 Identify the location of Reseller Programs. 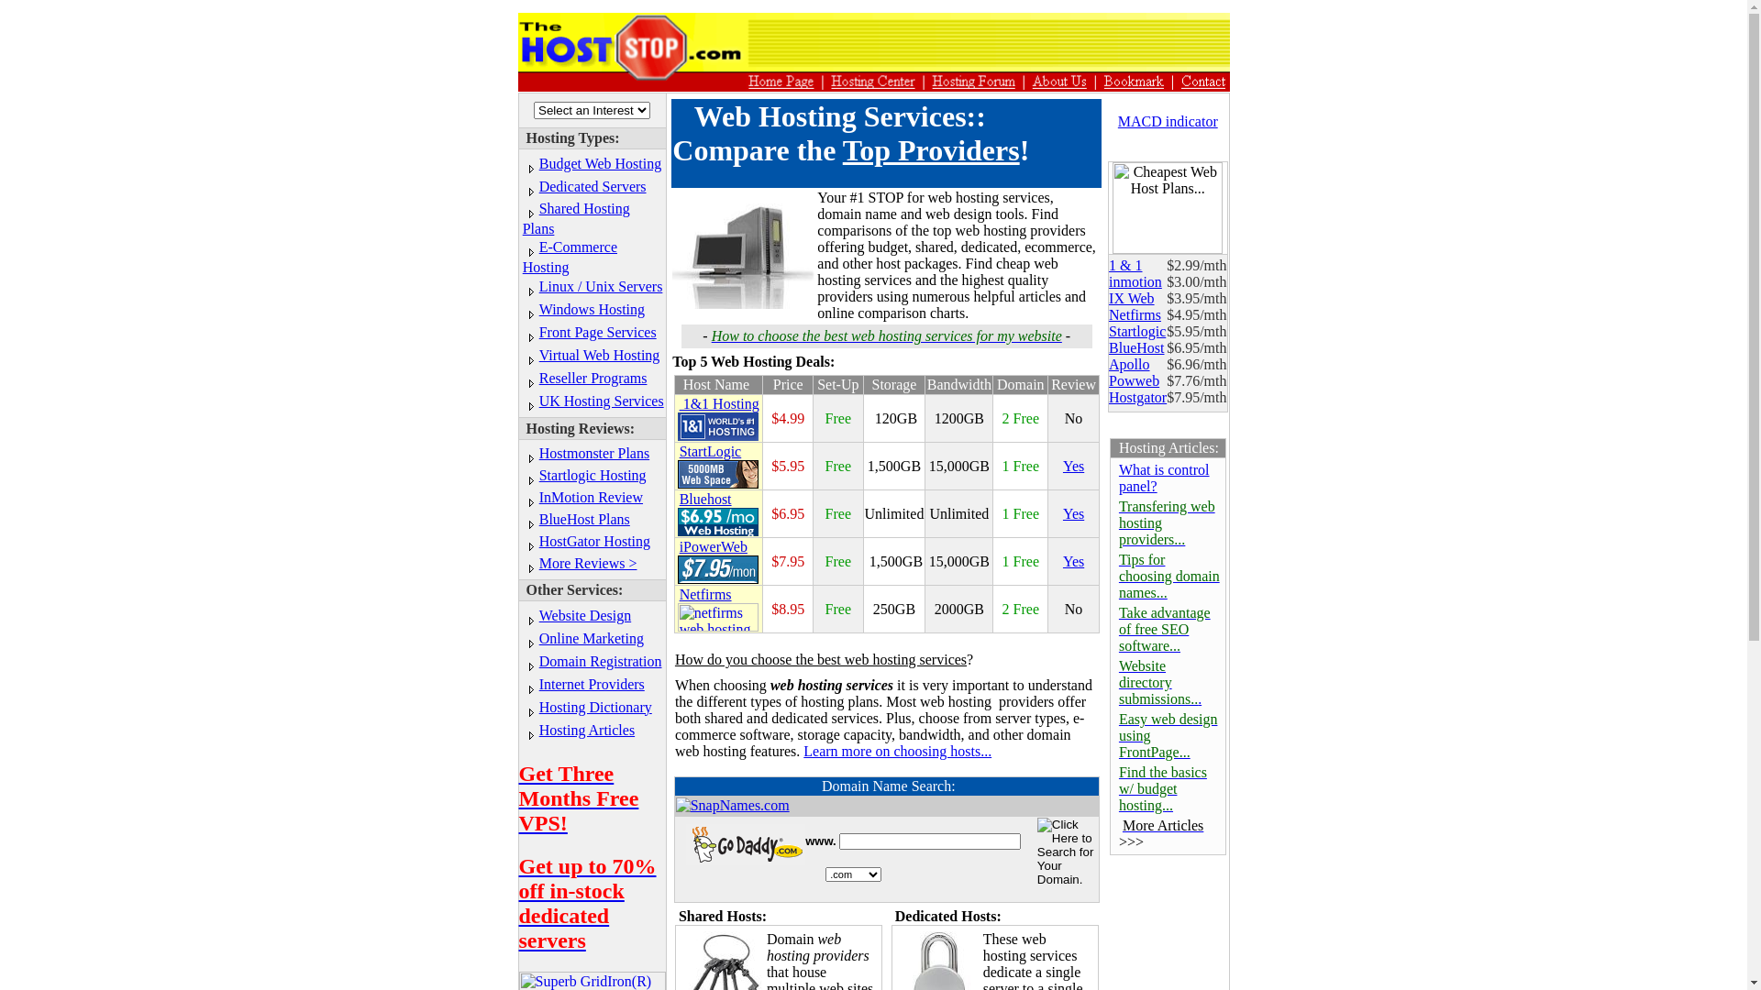
(593, 378).